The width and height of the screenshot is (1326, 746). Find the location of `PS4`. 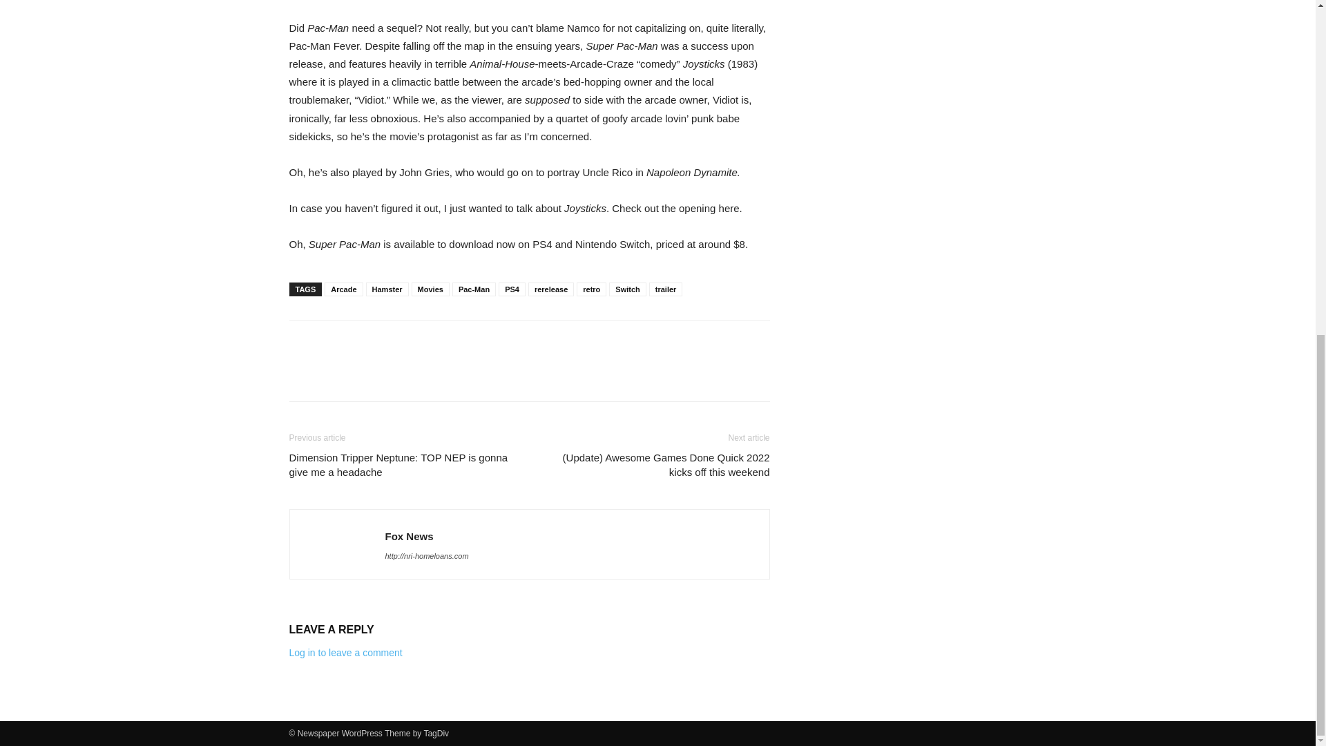

PS4 is located at coordinates (511, 289).